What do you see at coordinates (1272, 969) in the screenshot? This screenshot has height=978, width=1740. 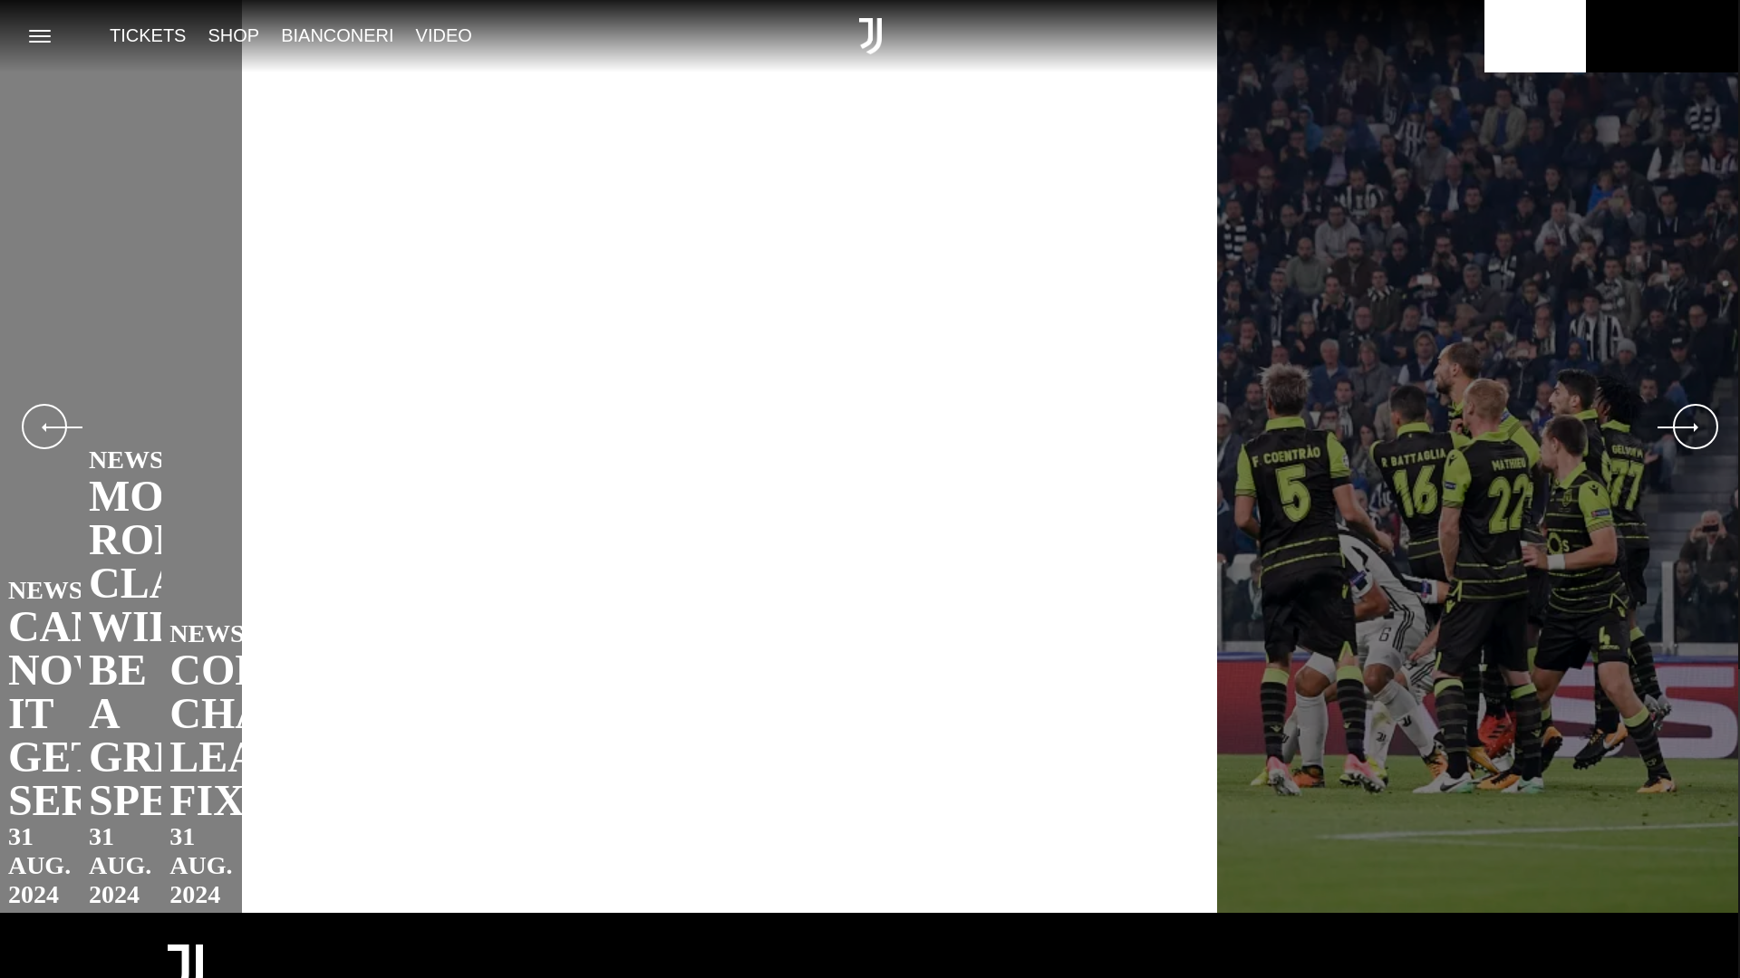 I see `Instagram` at bounding box center [1272, 969].